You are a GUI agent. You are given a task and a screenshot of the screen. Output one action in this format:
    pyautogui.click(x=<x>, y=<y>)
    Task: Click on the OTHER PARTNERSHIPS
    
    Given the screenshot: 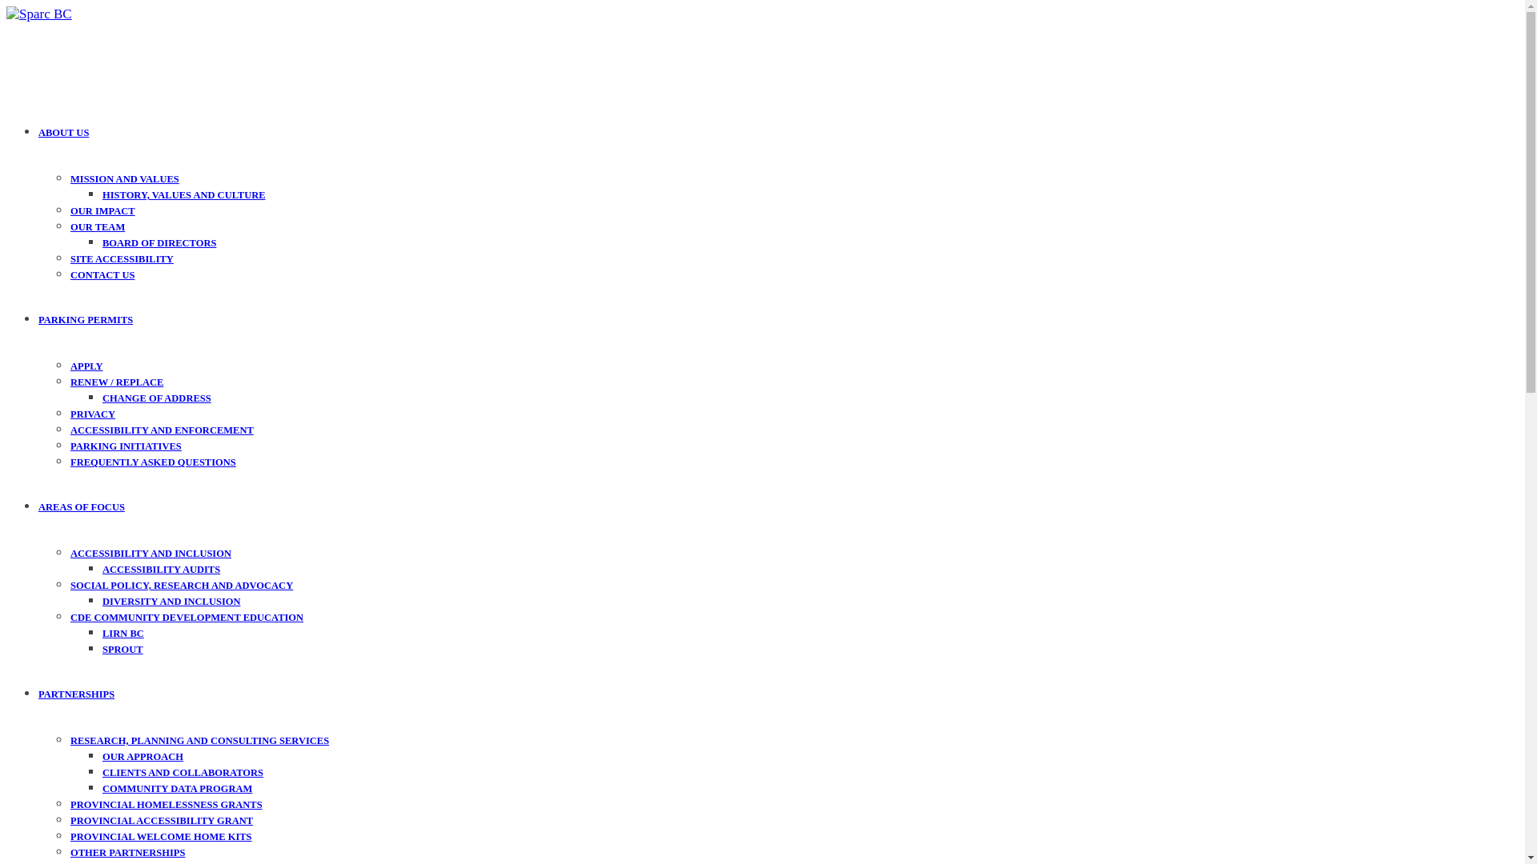 What is the action you would take?
    pyautogui.click(x=128, y=853)
    